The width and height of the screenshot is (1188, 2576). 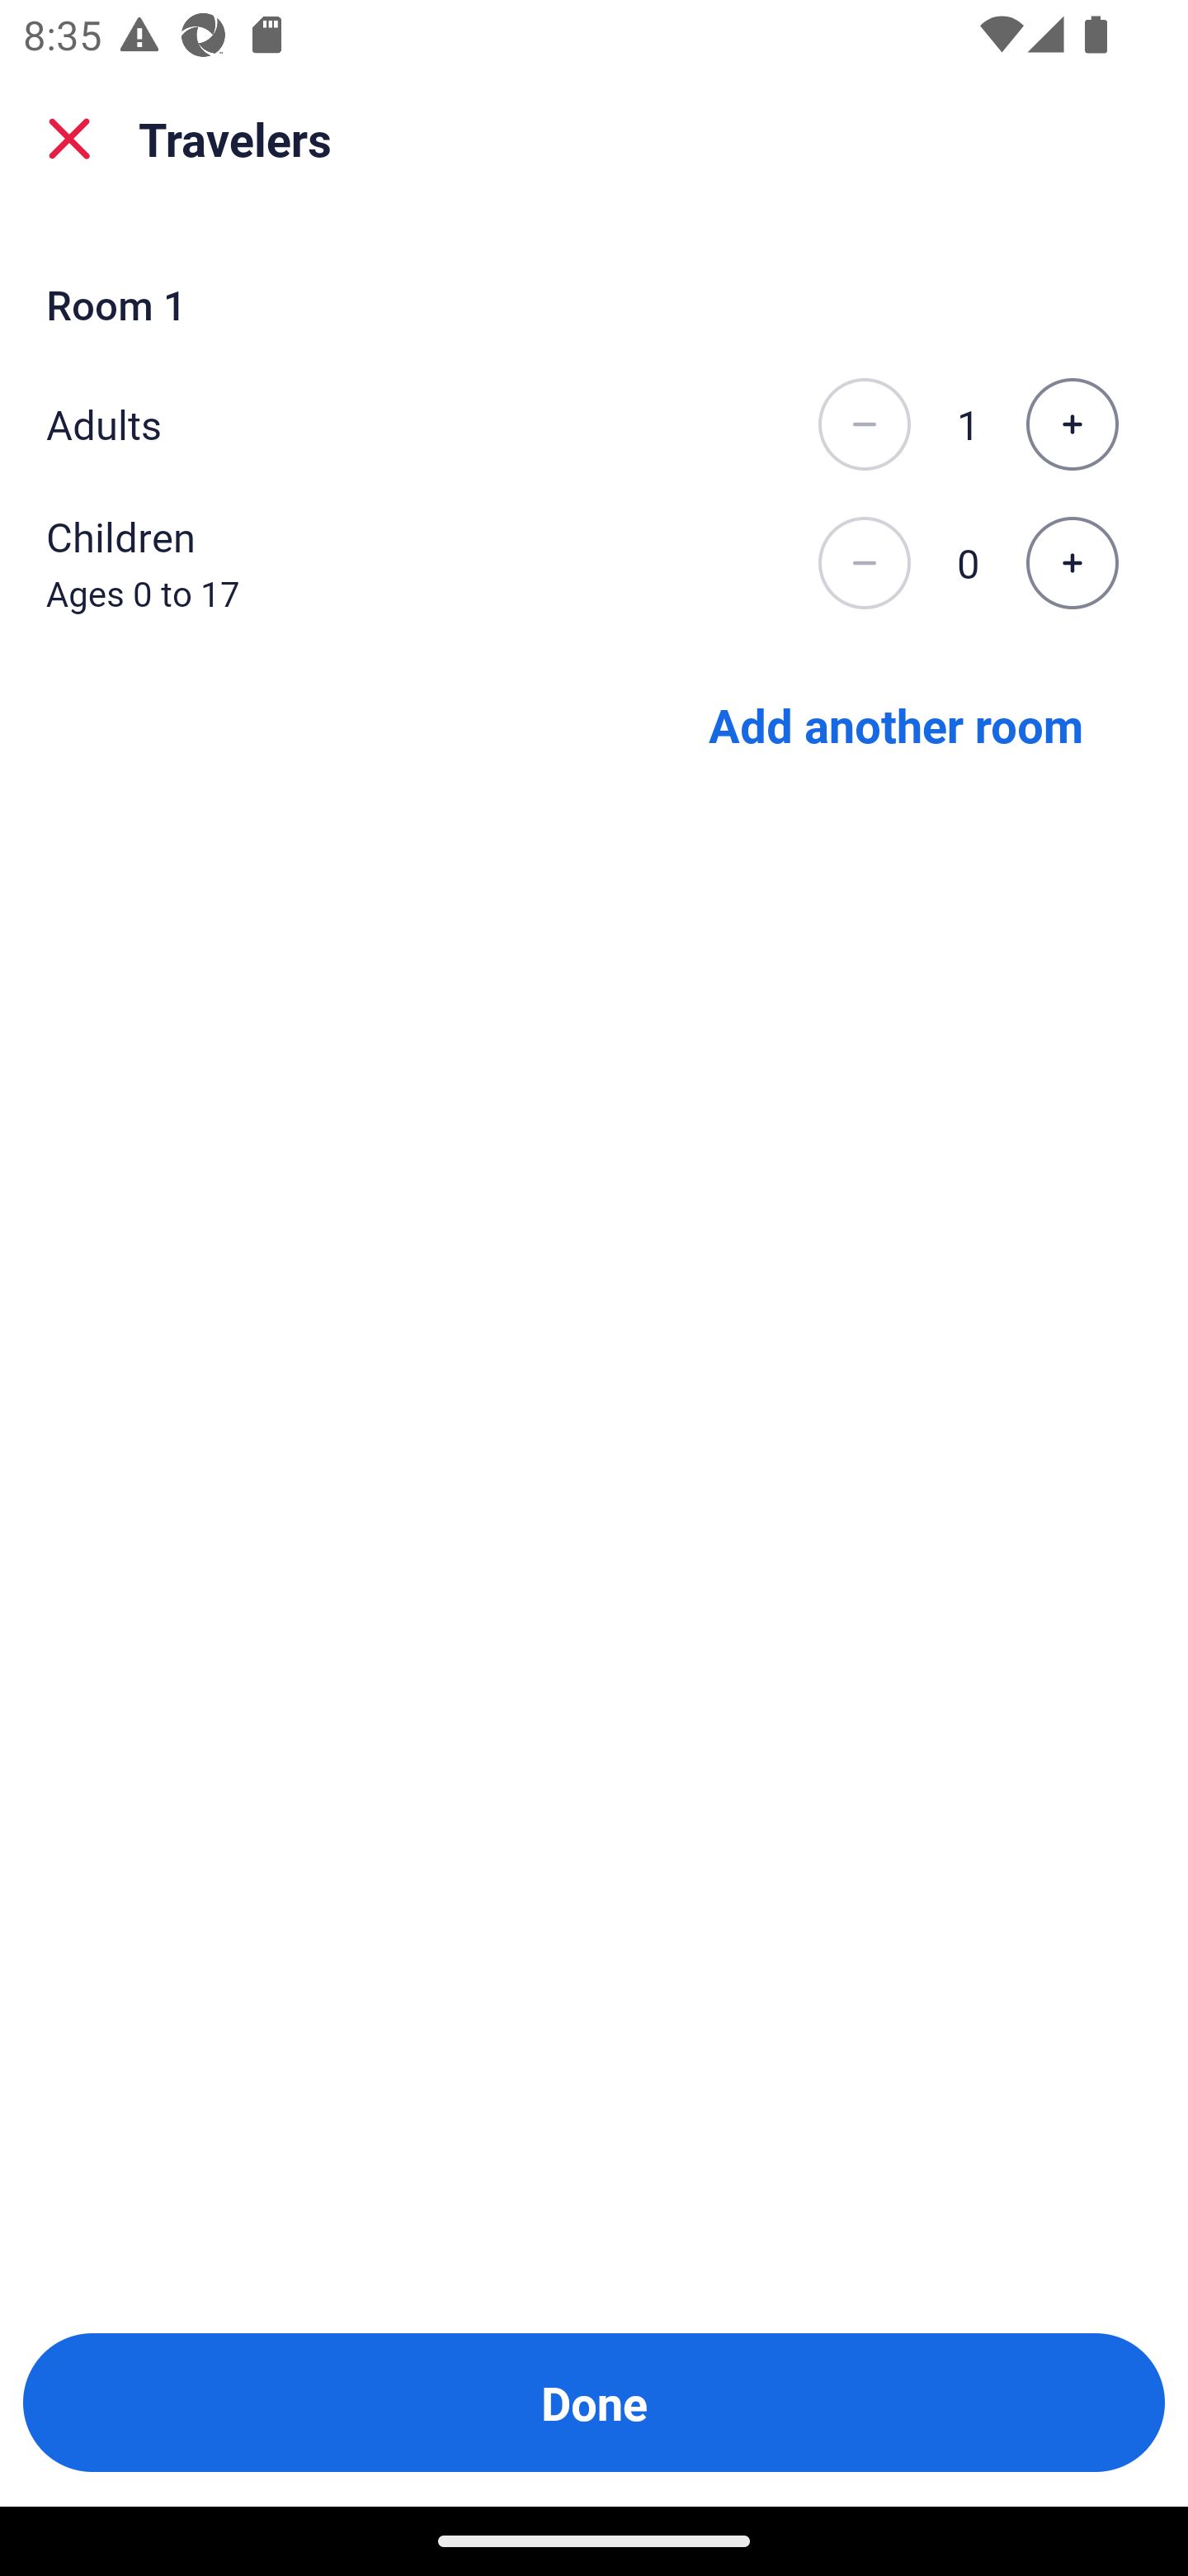 What do you see at coordinates (864, 424) in the screenshot?
I see `Decrease the number of adults` at bounding box center [864, 424].